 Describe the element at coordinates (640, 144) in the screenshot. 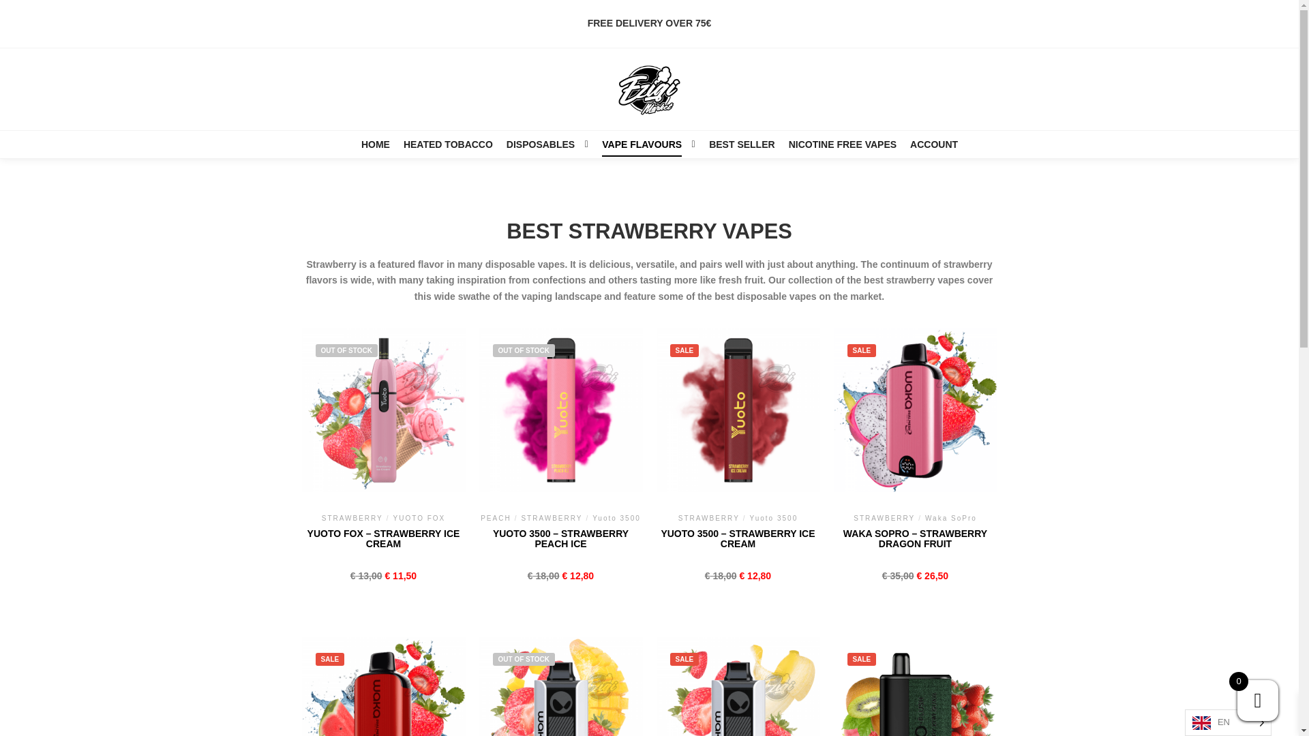

I see `VAPE FLAVOURS` at that location.